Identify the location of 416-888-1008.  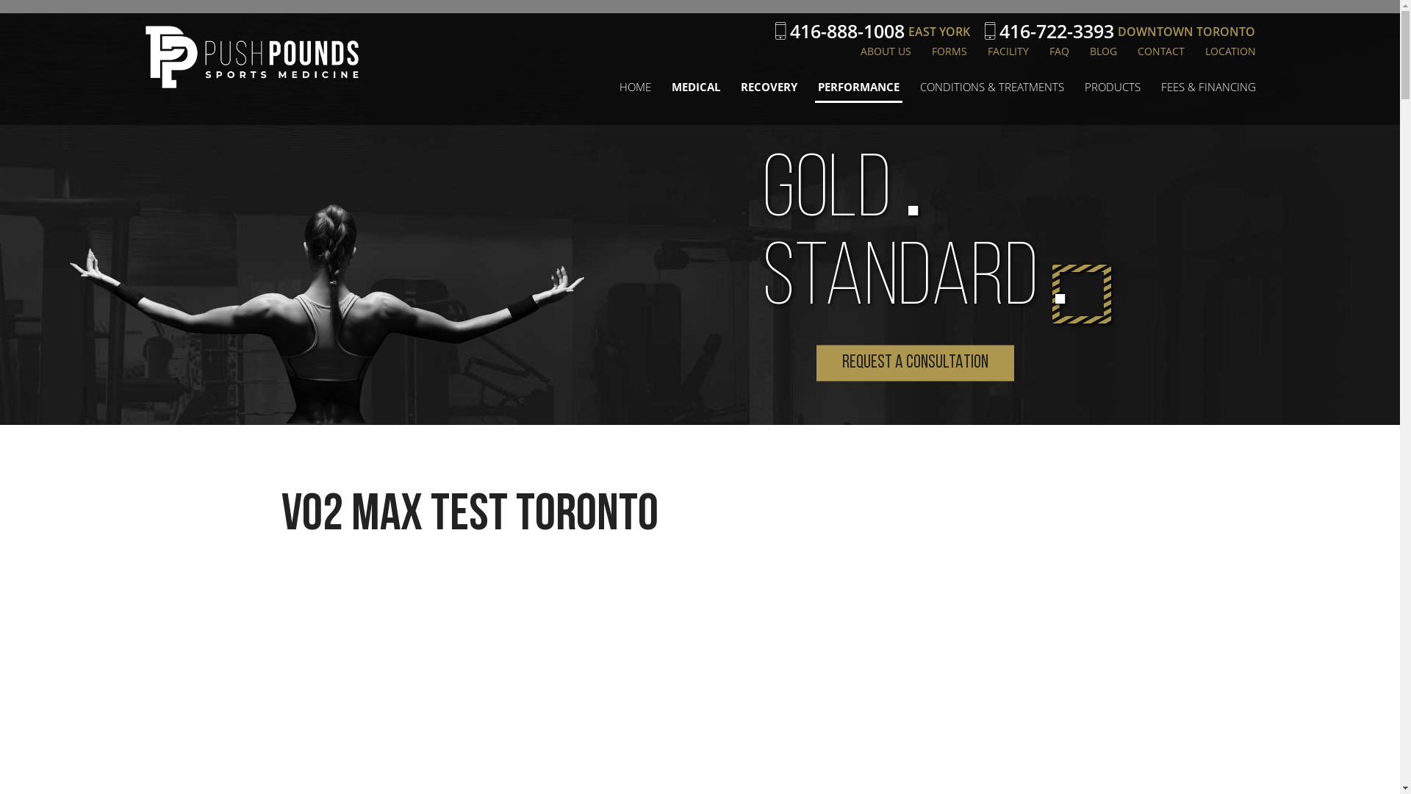
(839, 31).